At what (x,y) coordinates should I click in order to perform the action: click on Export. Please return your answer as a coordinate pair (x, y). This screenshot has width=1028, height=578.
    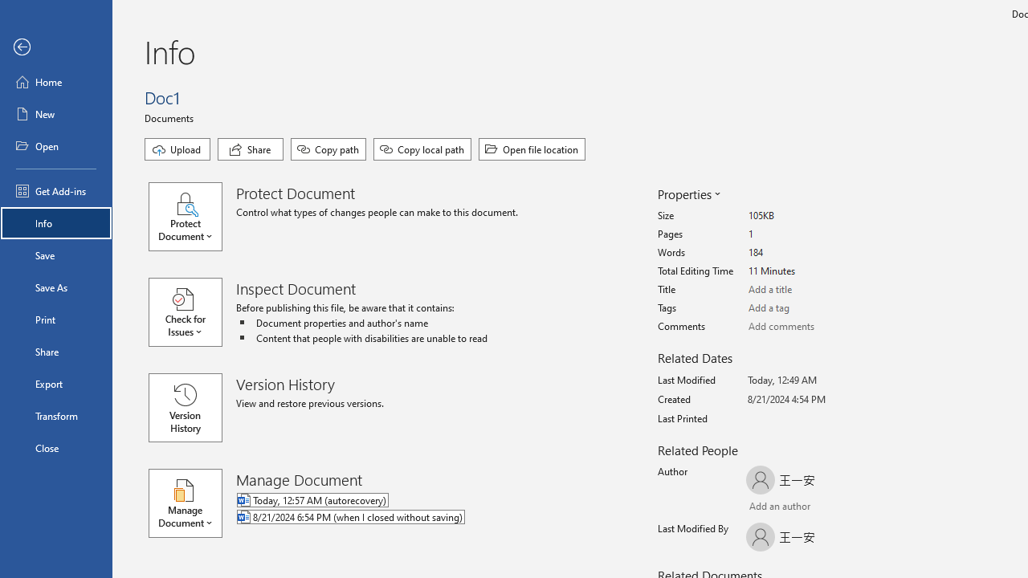
    Looking at the image, I should click on (56, 384).